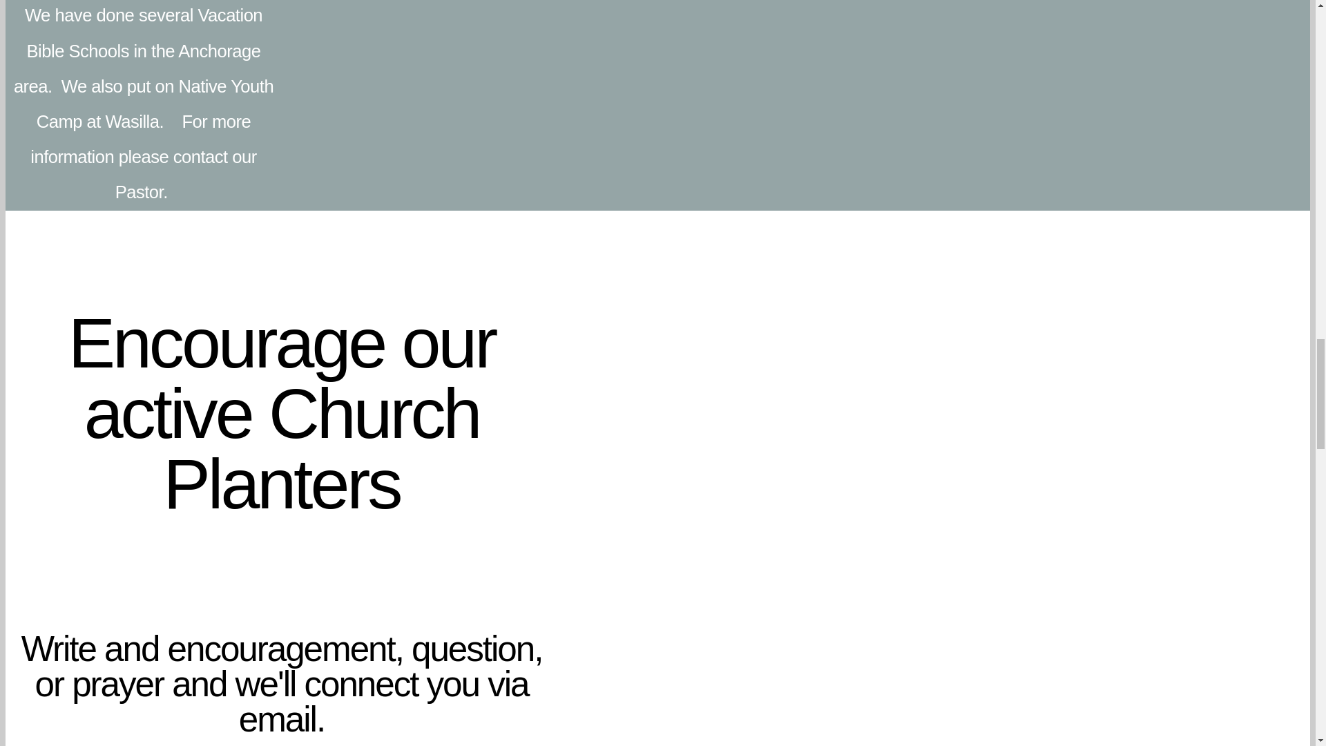 Image resolution: width=1326 pixels, height=746 pixels. Describe the element at coordinates (657, 228) in the screenshot. I see `MORE INFORMATION` at that location.